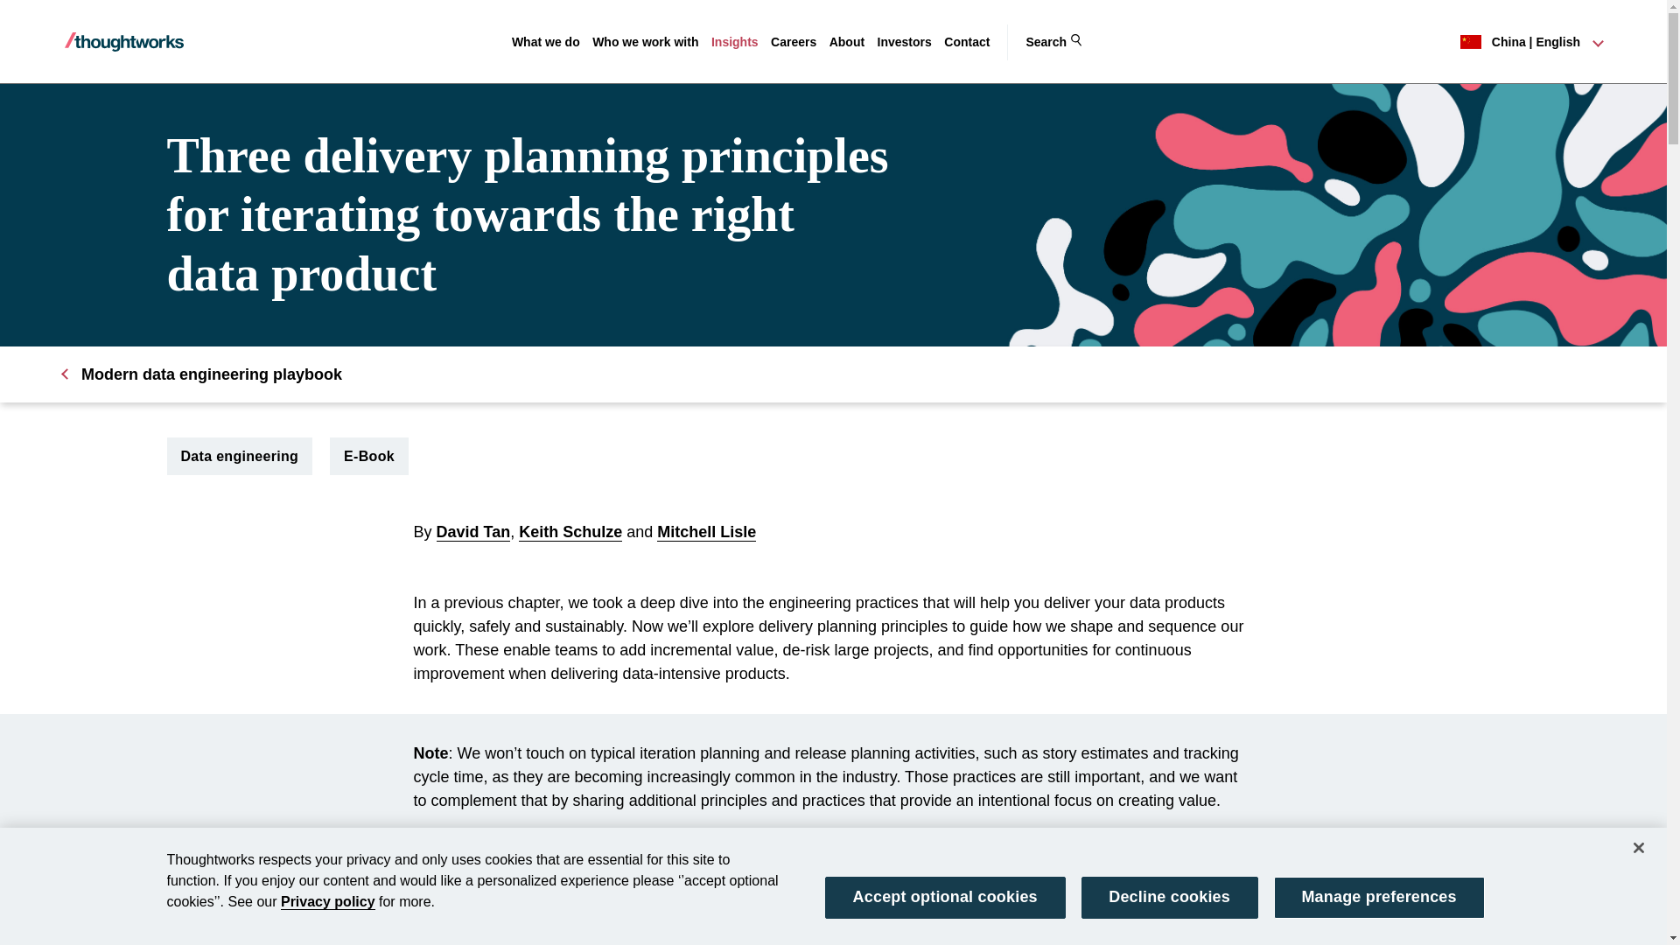 This screenshot has width=1680, height=945. I want to click on Thoughtworks, so click(124, 42).